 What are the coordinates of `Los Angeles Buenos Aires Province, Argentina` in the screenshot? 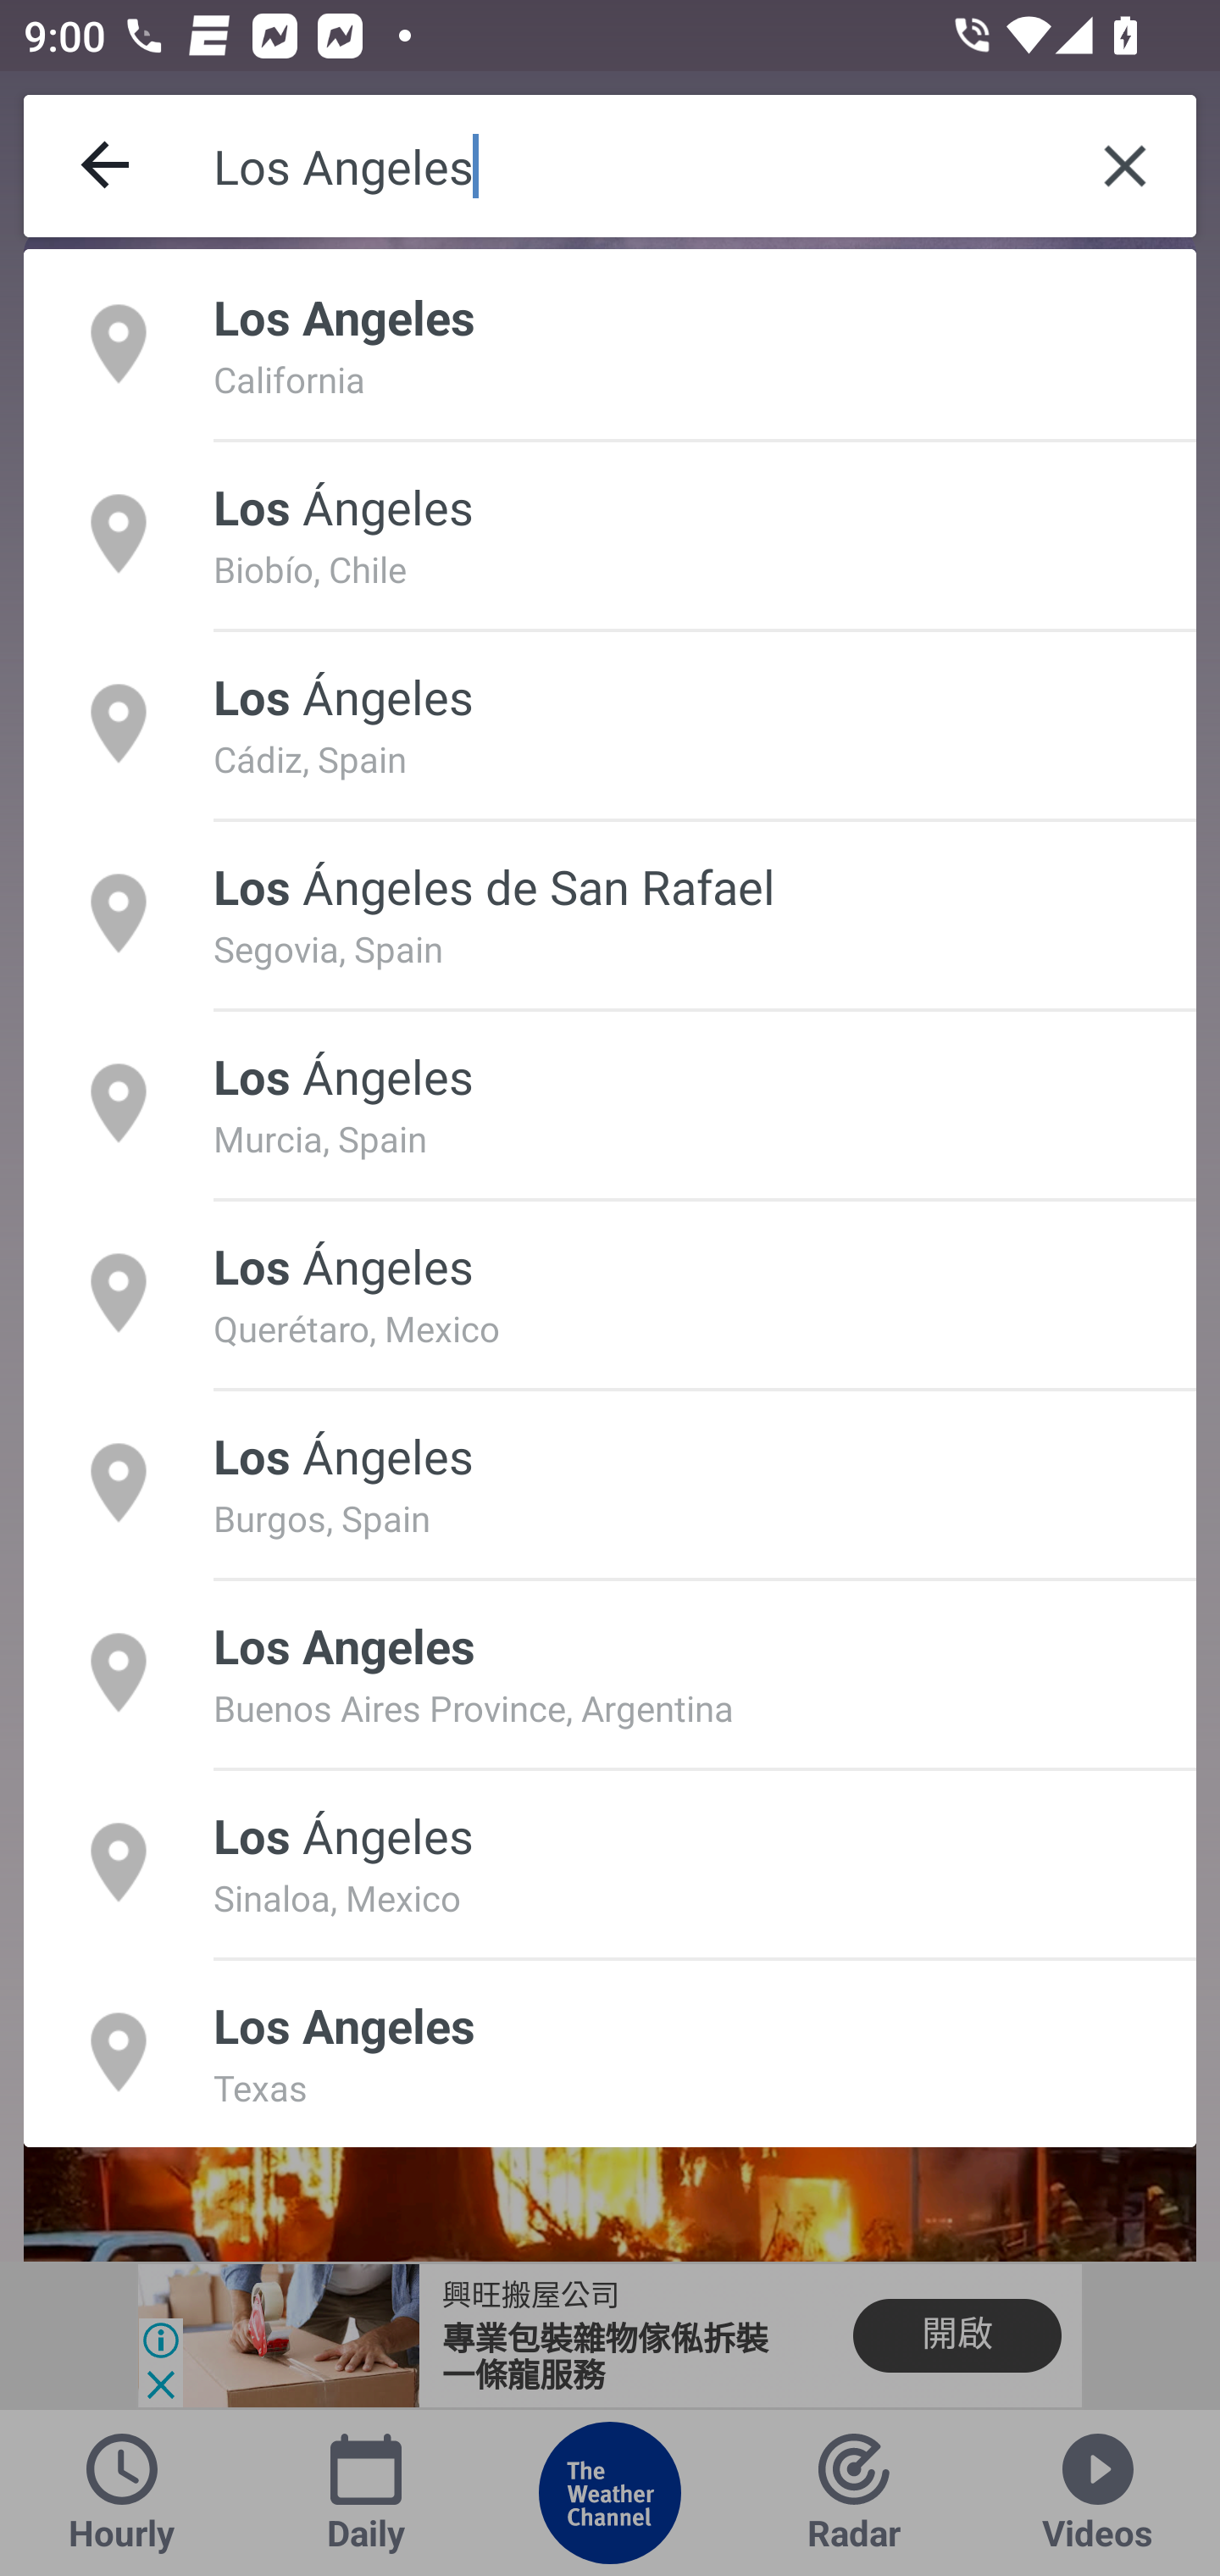 It's located at (610, 1671).